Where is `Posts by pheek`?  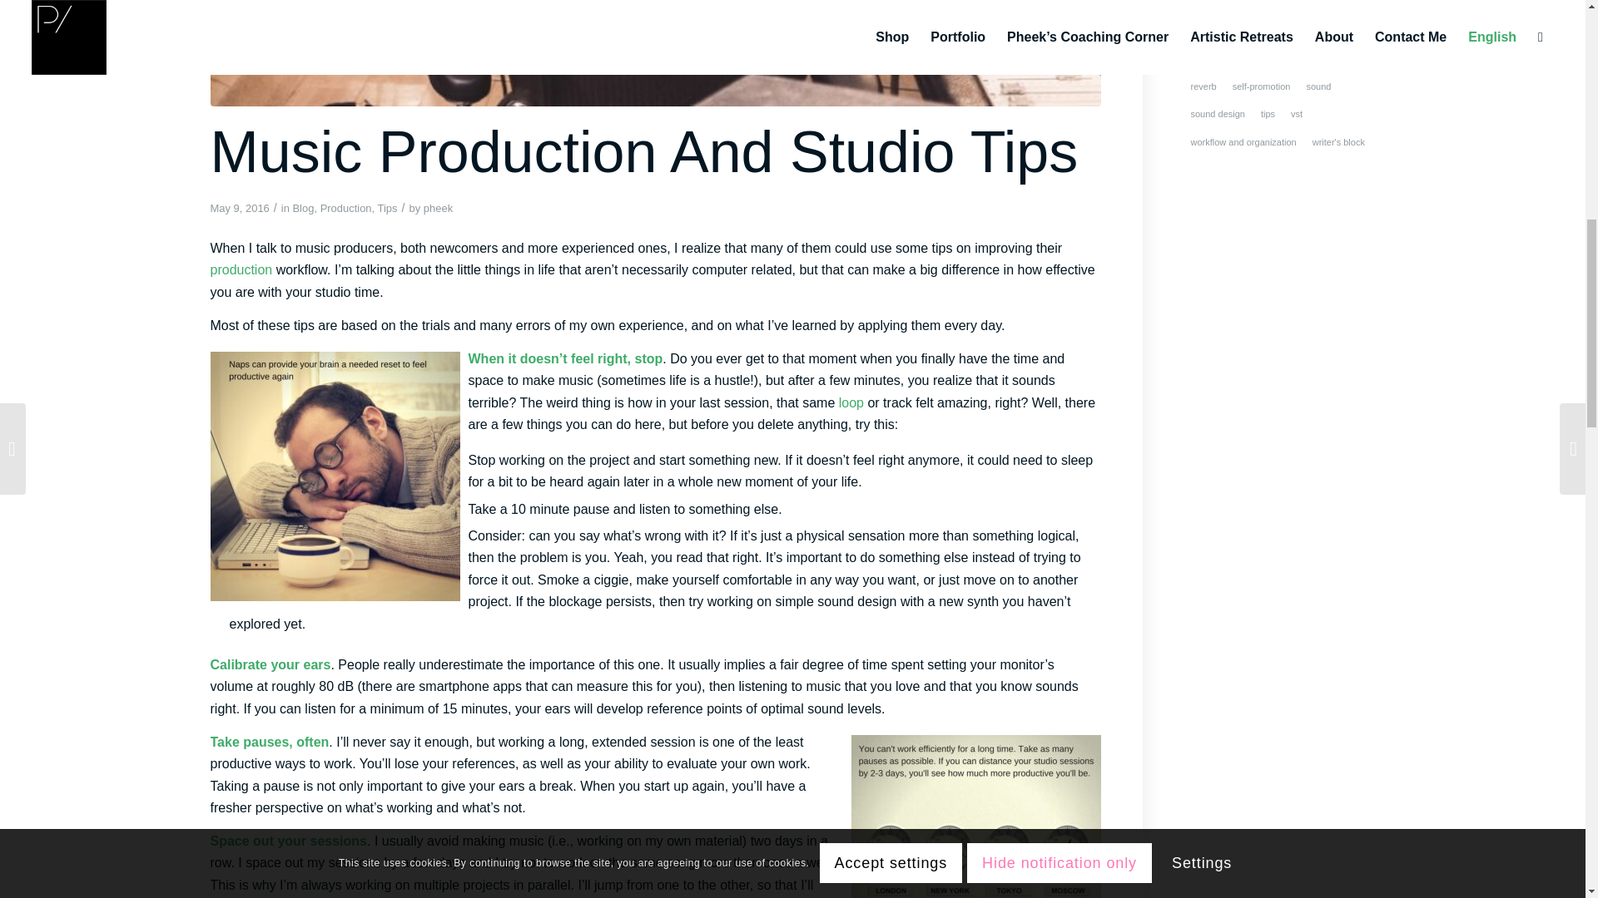 Posts by pheek is located at coordinates (438, 208).